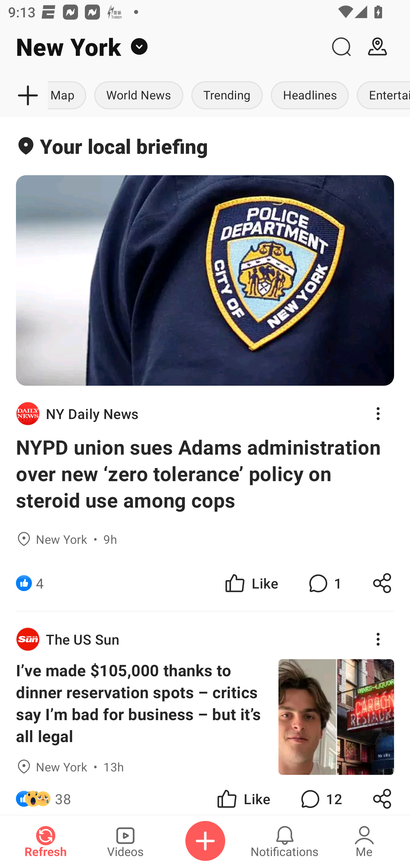  I want to click on New York, so click(161, 47).